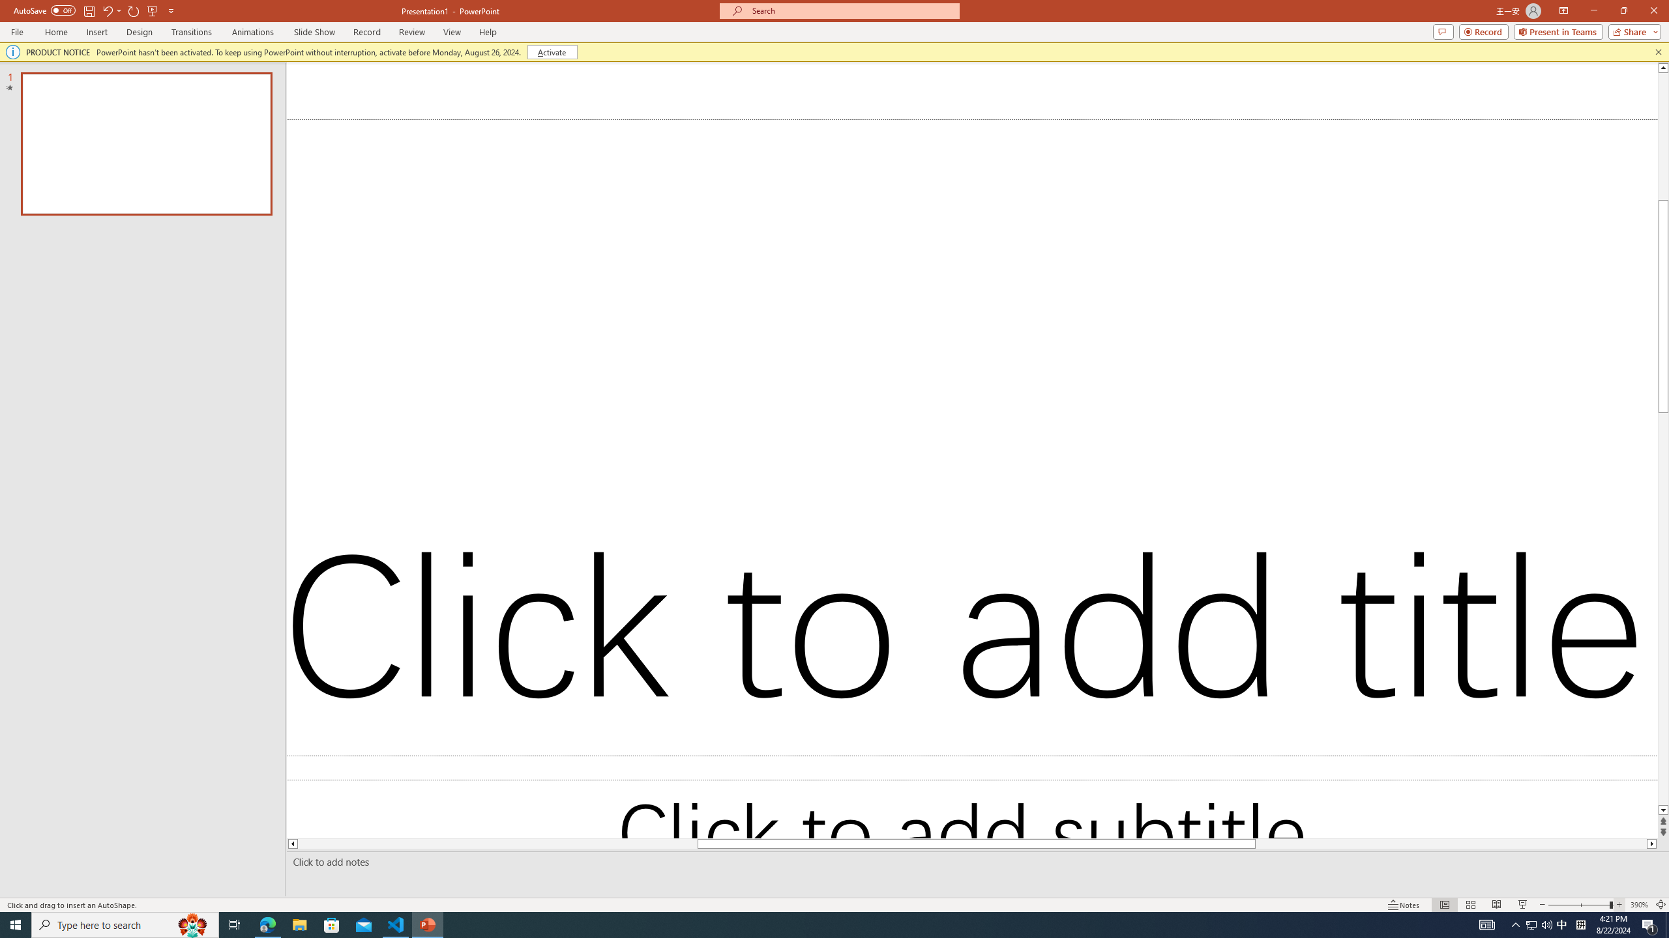  What do you see at coordinates (1443, 31) in the screenshot?
I see `Comments` at bounding box center [1443, 31].